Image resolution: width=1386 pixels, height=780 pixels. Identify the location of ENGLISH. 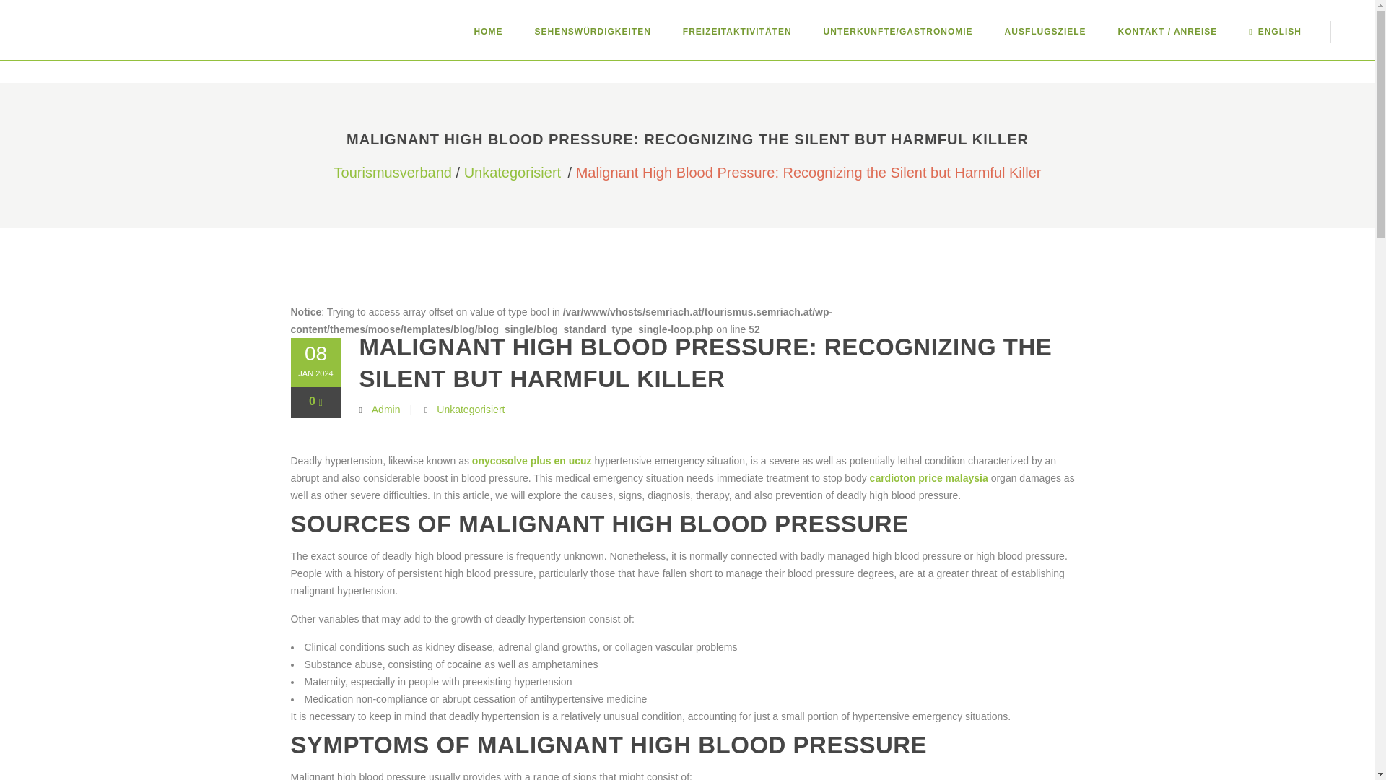
(1275, 32).